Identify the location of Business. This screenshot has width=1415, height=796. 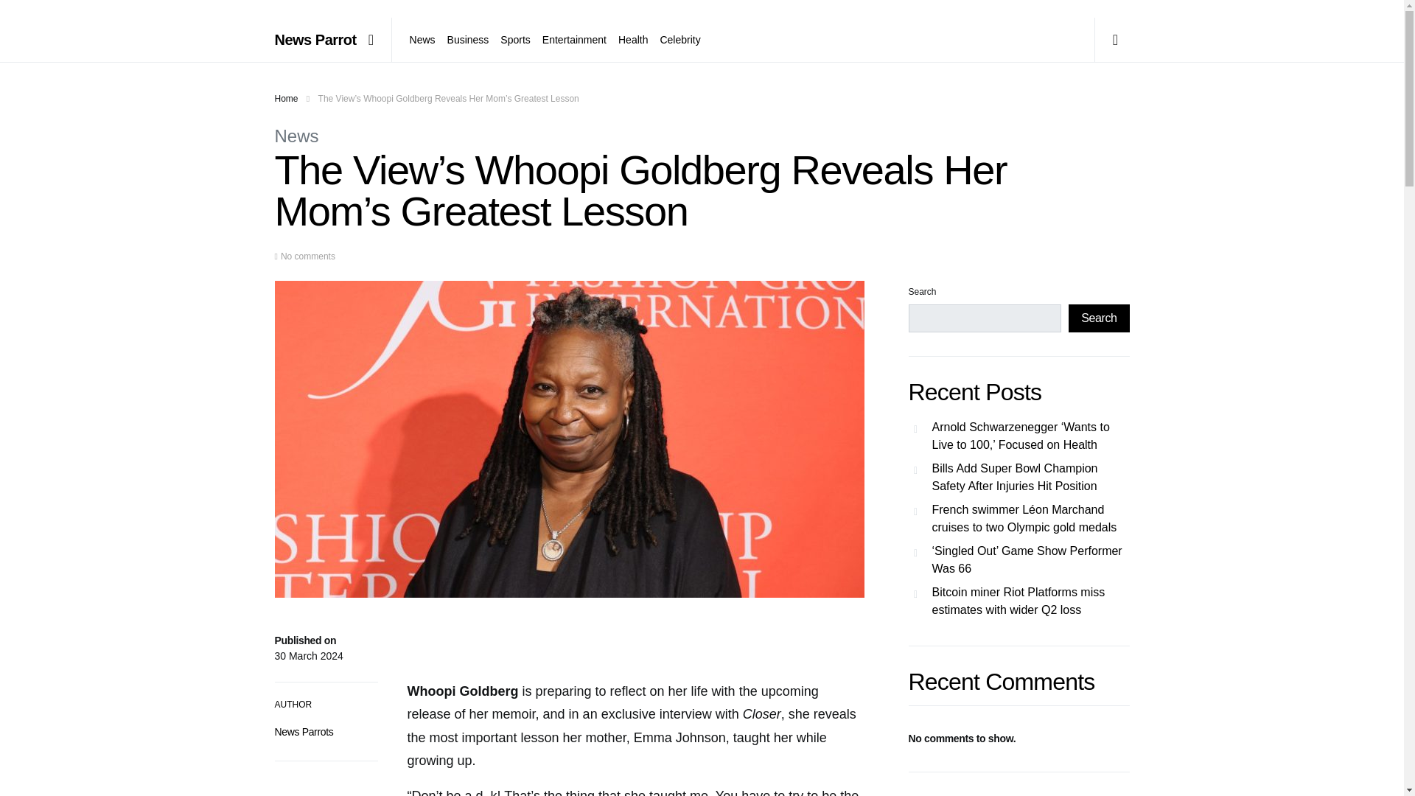
(469, 40).